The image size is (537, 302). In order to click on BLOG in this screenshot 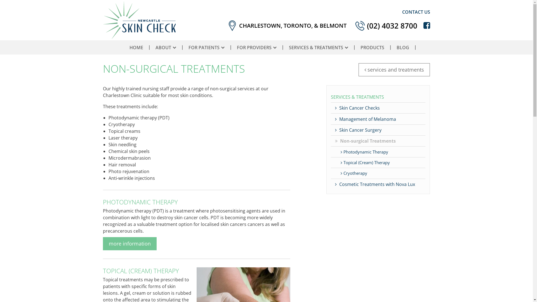, I will do `click(403, 48)`.